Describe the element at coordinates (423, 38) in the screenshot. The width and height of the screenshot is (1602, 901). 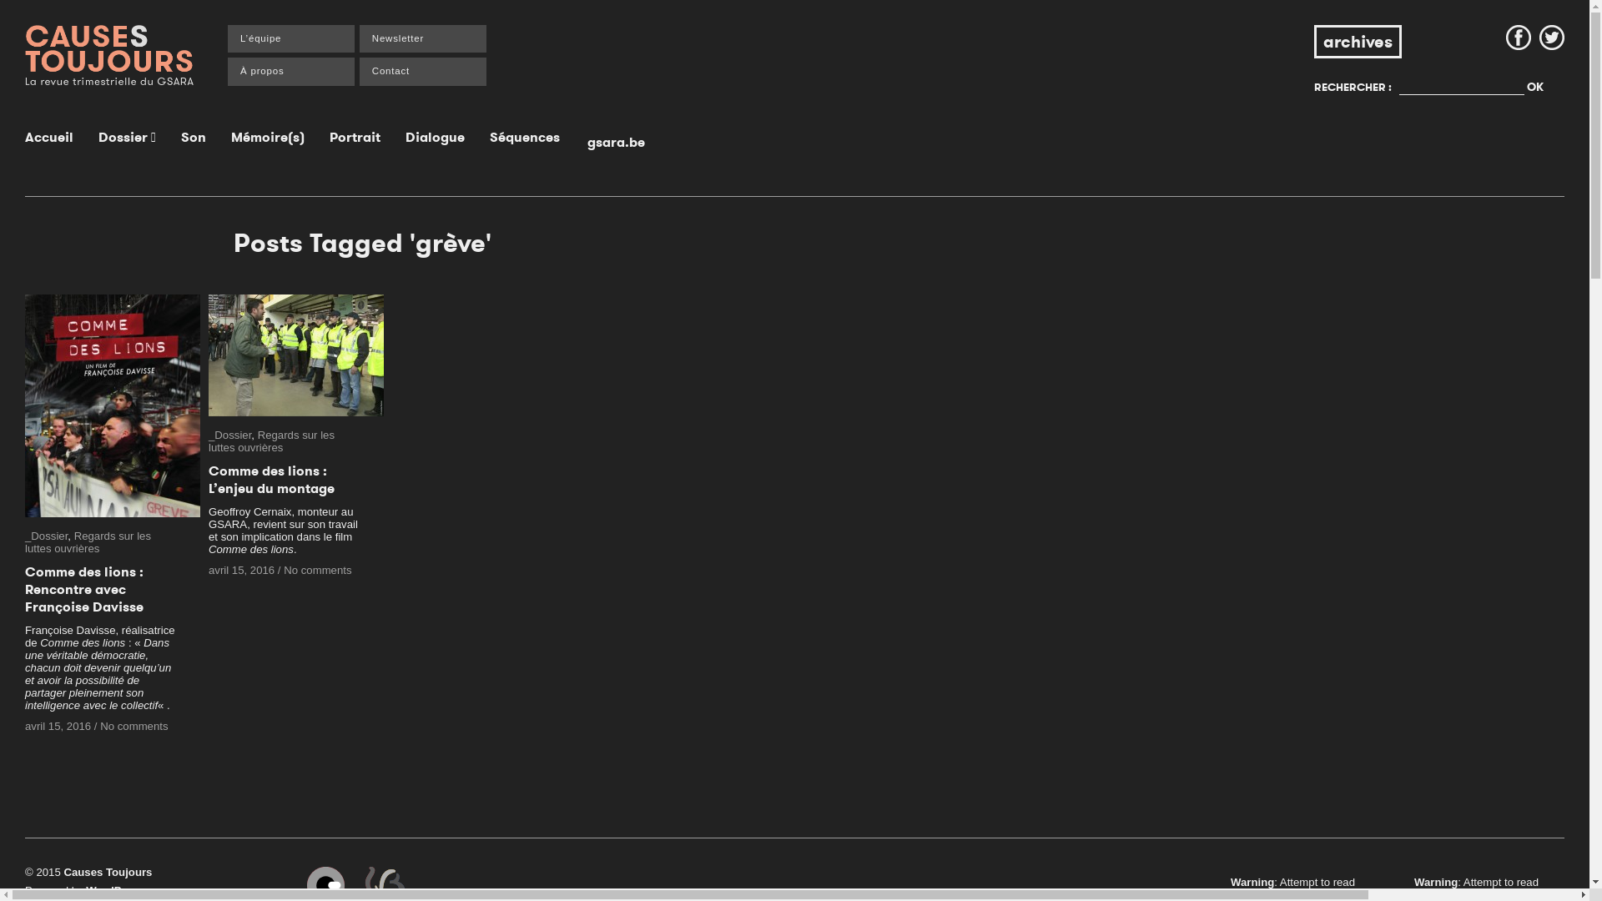
I see `Newsletter` at that location.